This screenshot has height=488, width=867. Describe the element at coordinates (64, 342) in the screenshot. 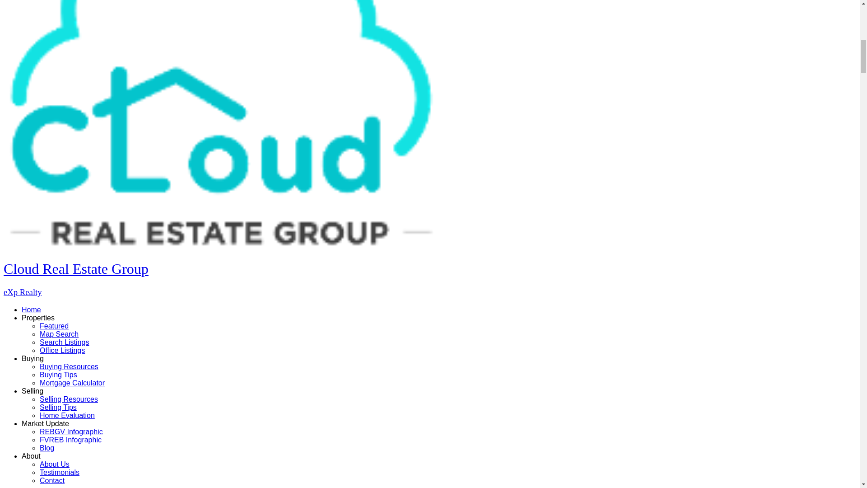

I see `Search Listings` at that location.